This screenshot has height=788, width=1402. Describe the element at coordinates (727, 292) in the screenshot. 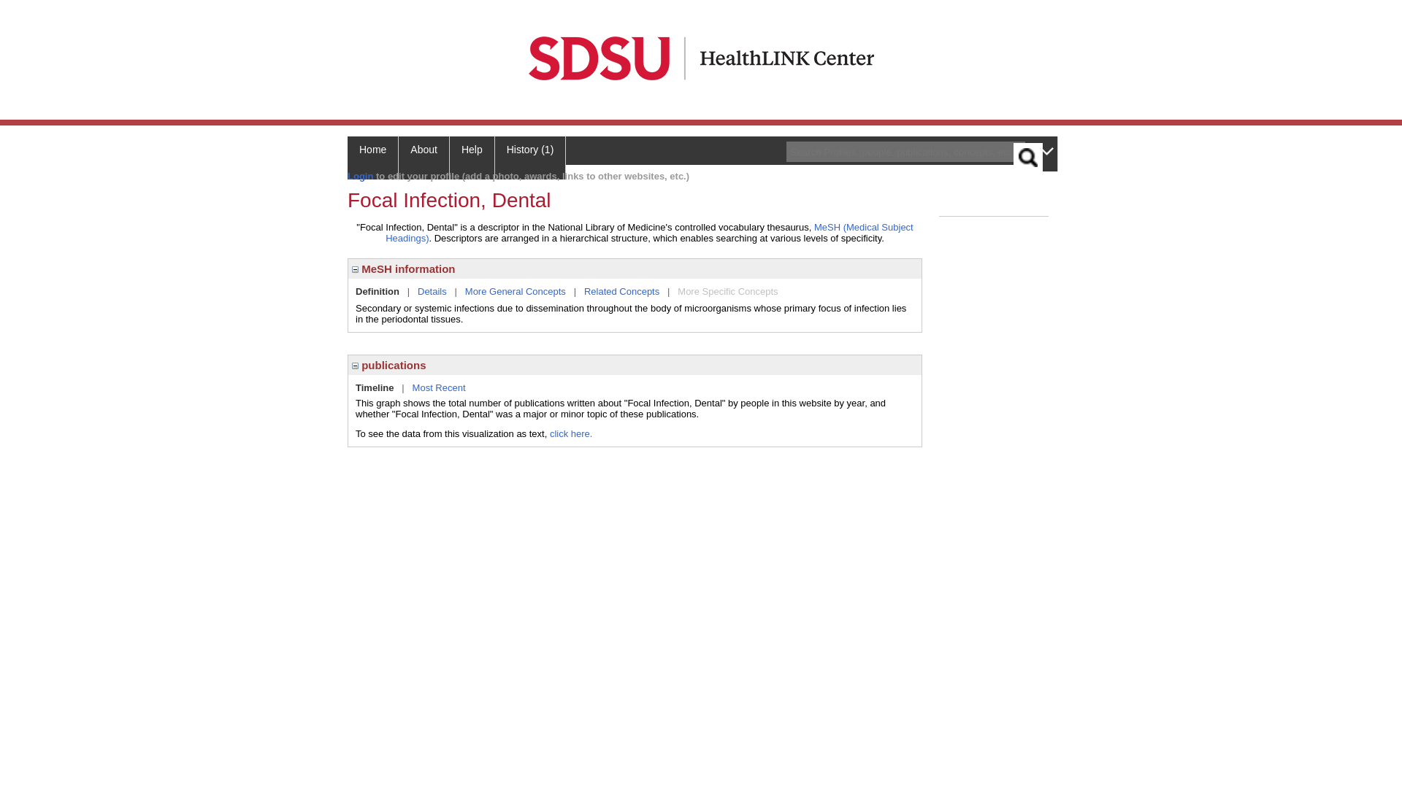

I see `More Specific Concepts` at that location.